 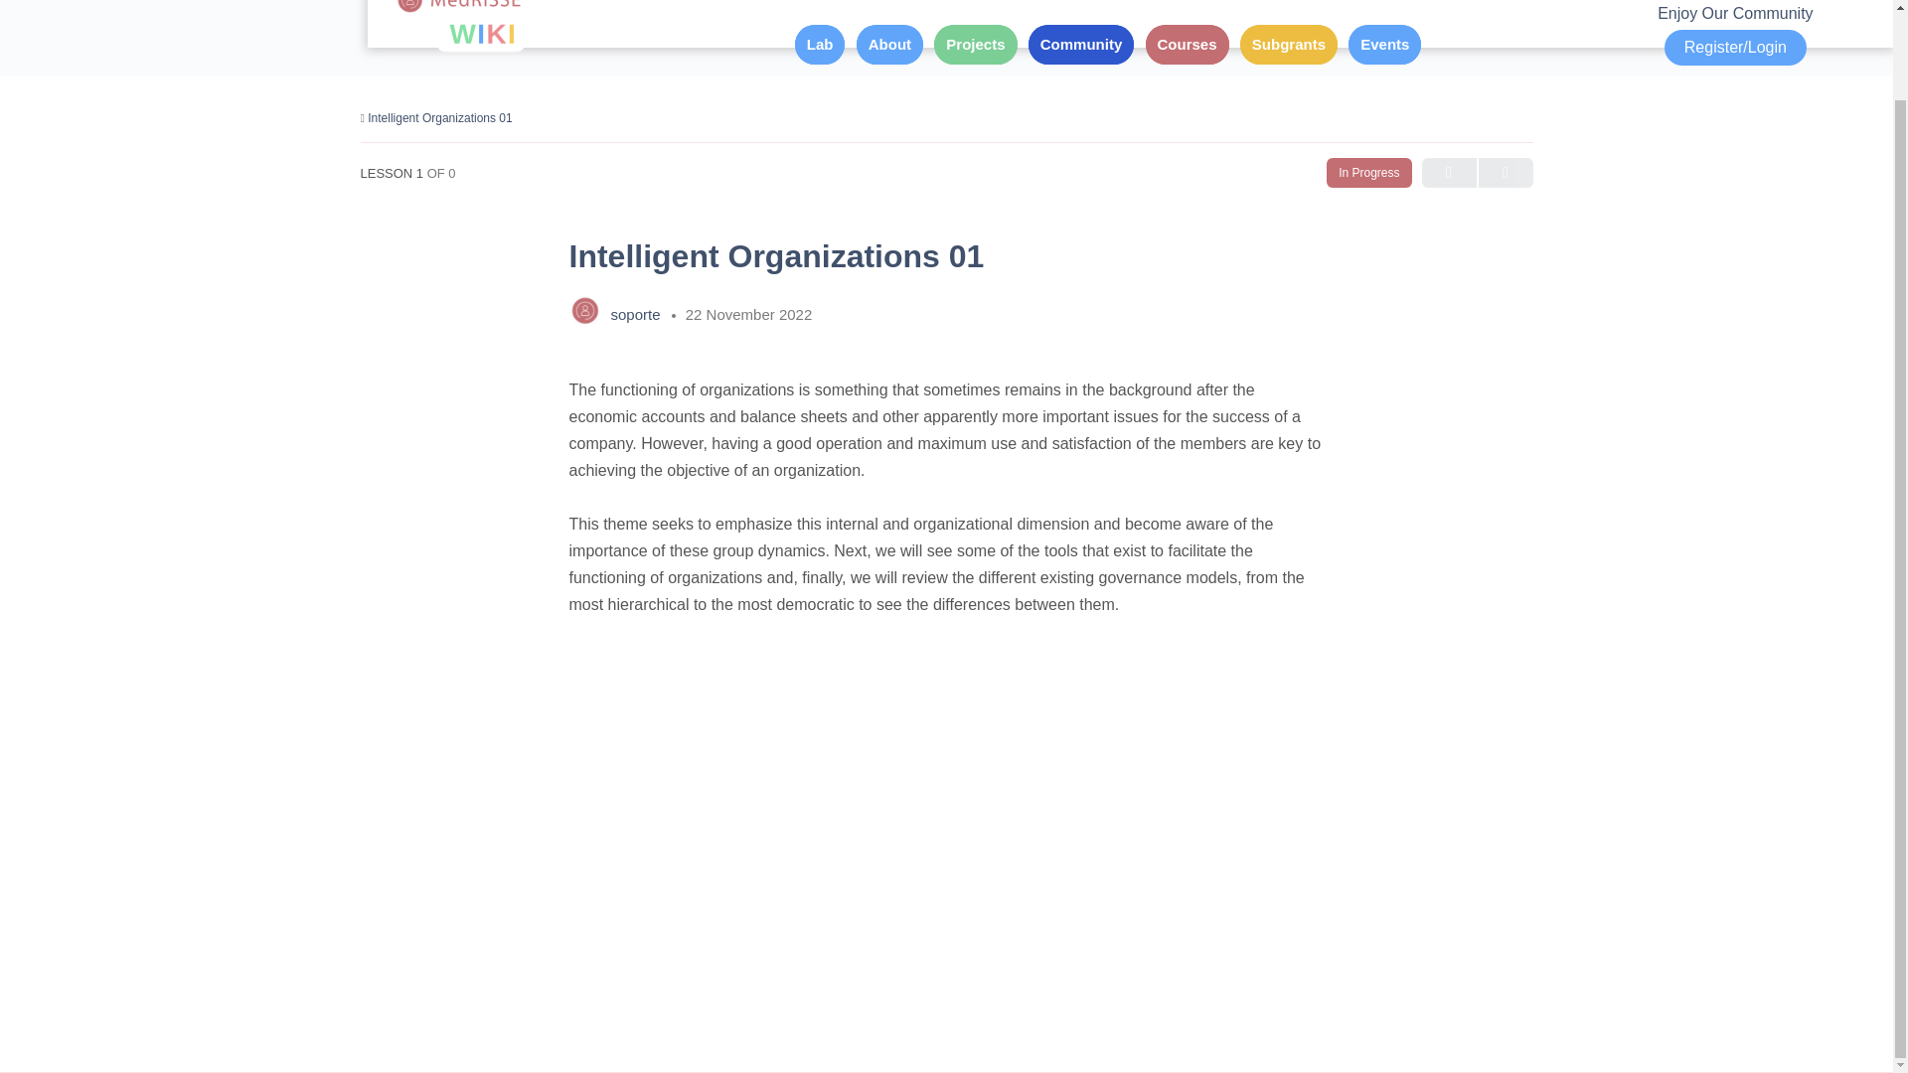 I want to click on Subgrants, so click(x=1288, y=44).